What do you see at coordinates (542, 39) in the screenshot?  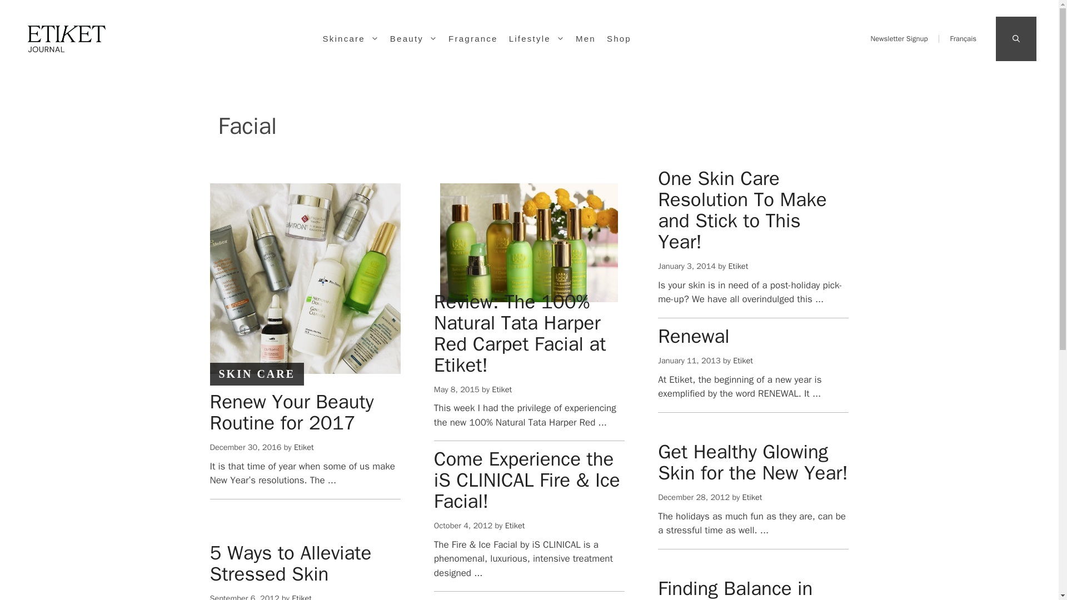 I see `Lifestyle` at bounding box center [542, 39].